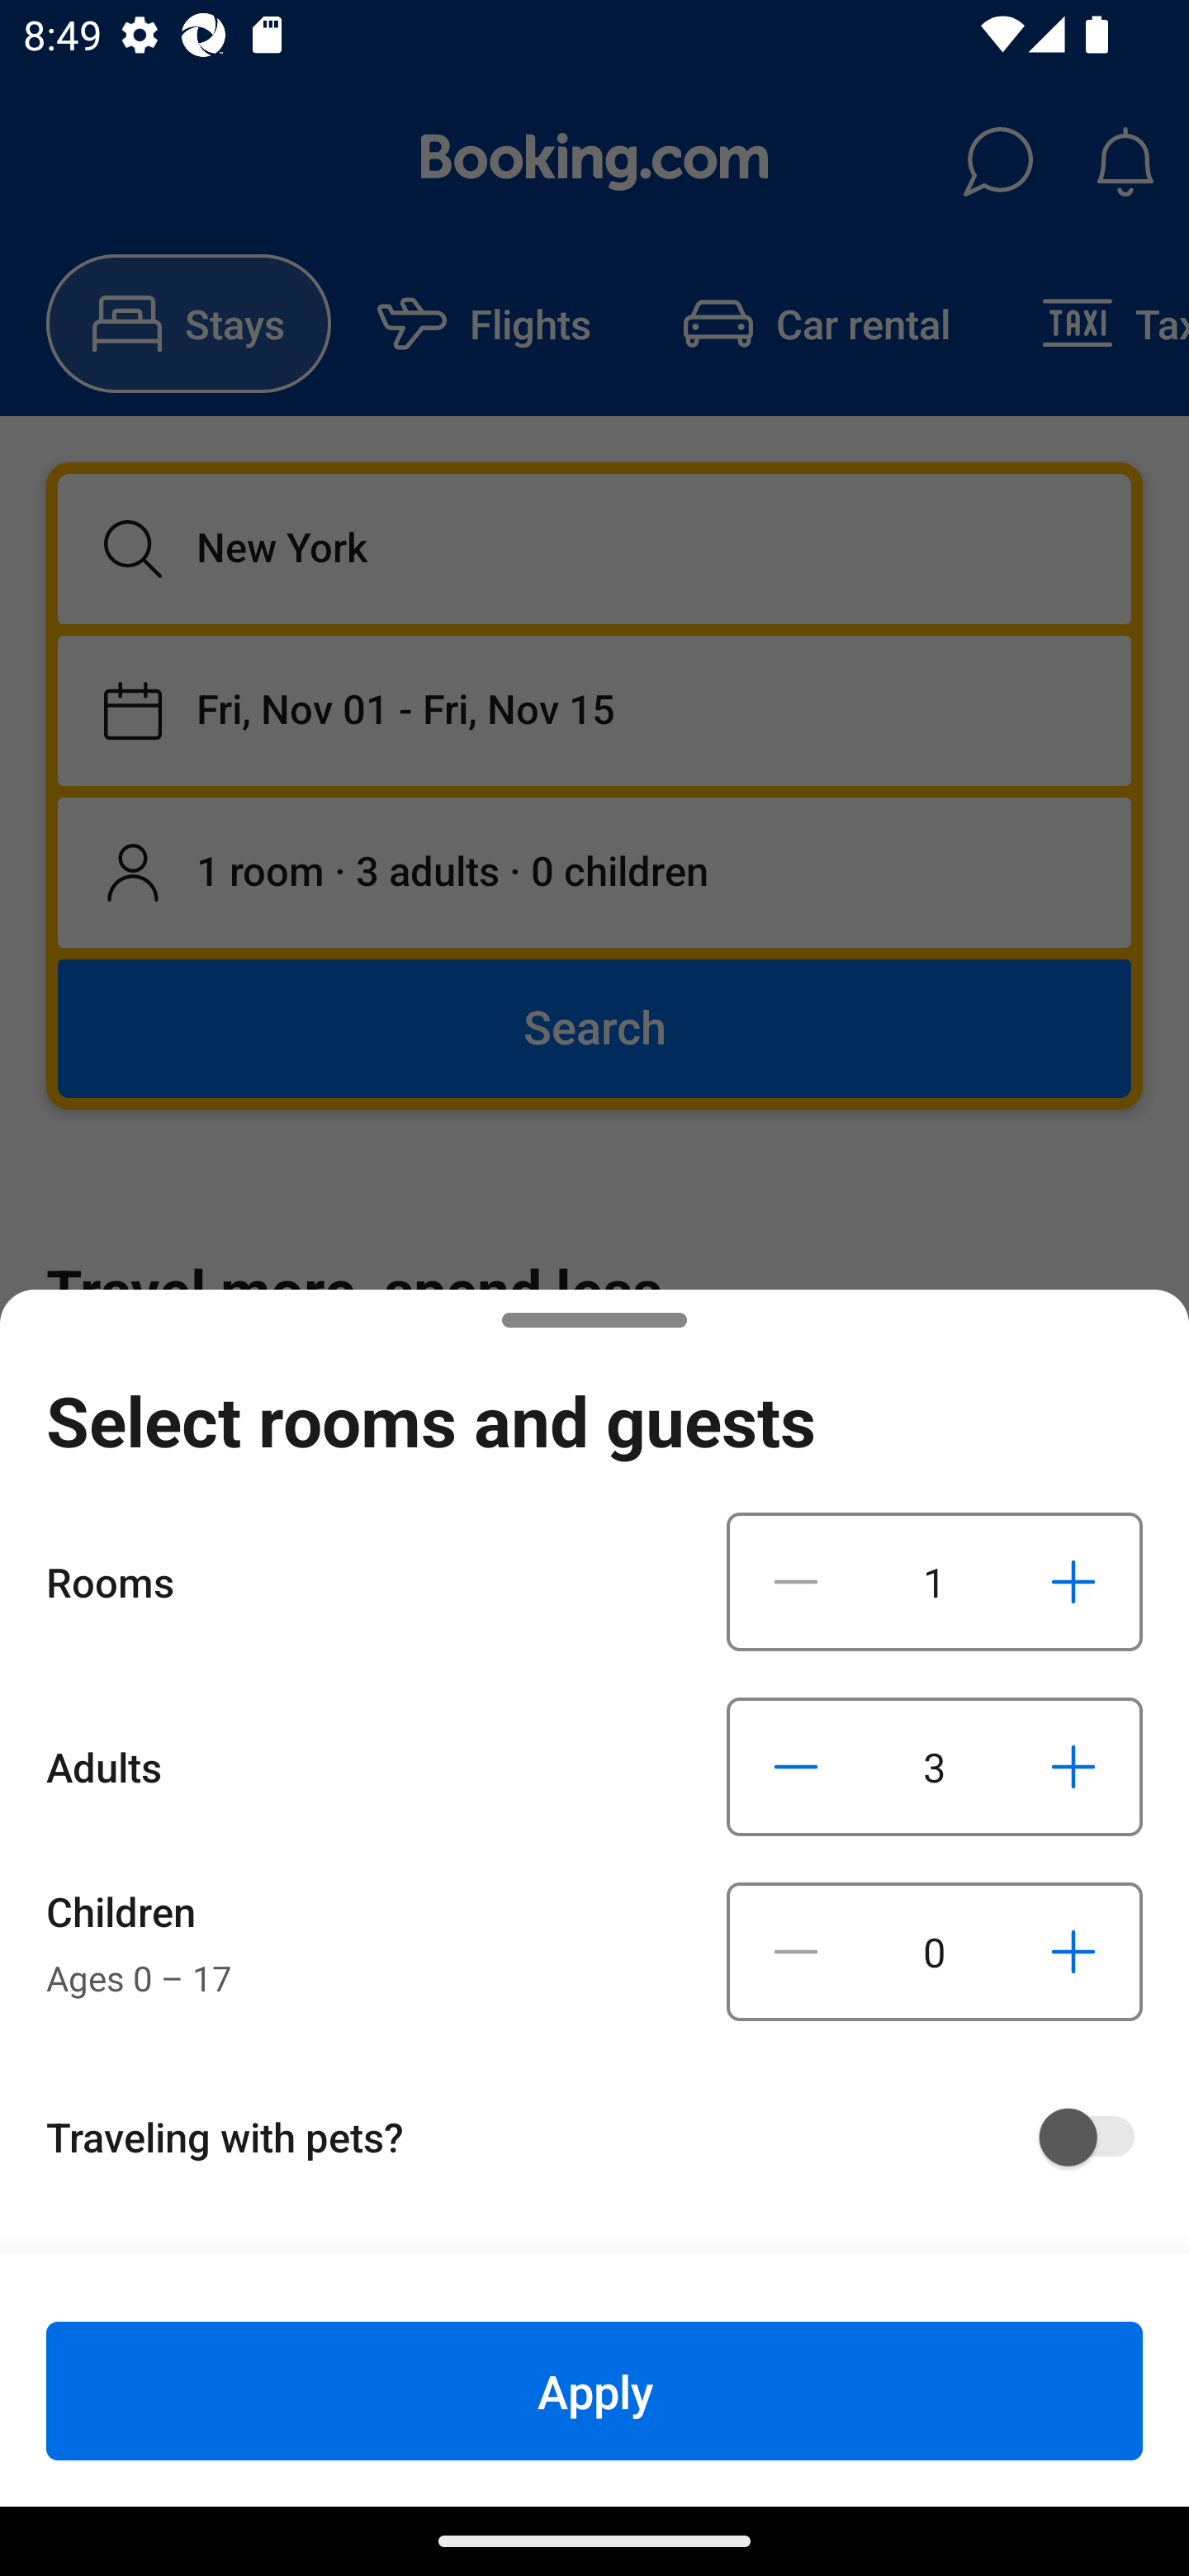  Describe the element at coordinates (594, 2390) in the screenshot. I see `Apply` at that location.